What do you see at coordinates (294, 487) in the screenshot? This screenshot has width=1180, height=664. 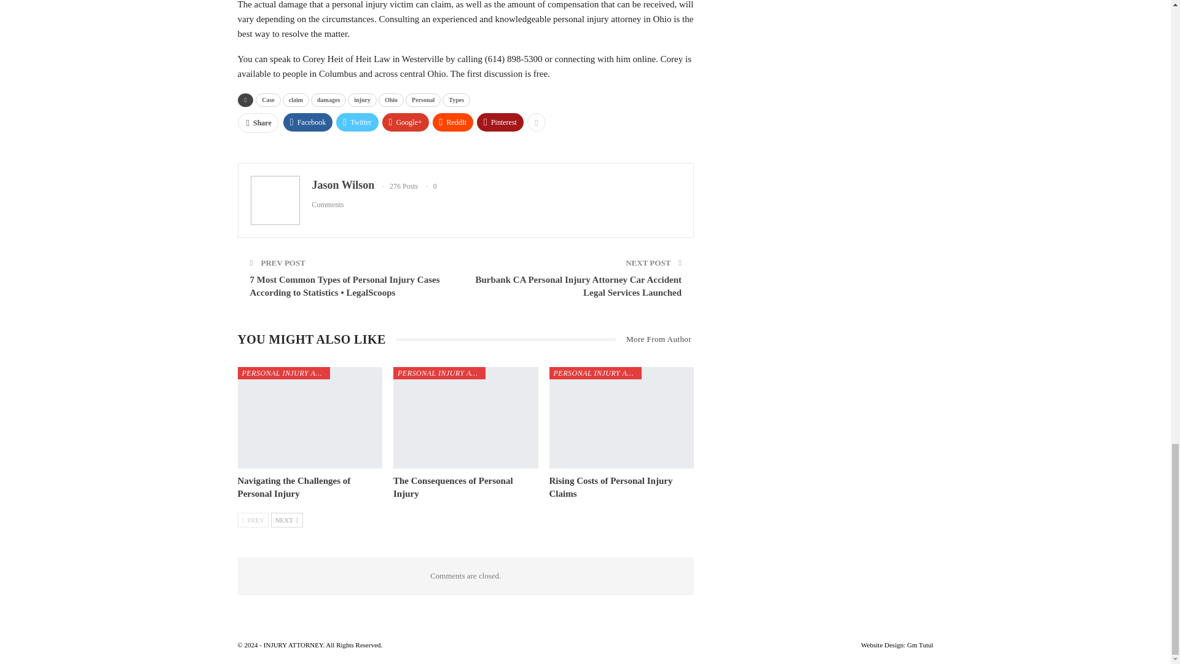 I see `Navigating the Challenges of Personal Injury` at bounding box center [294, 487].